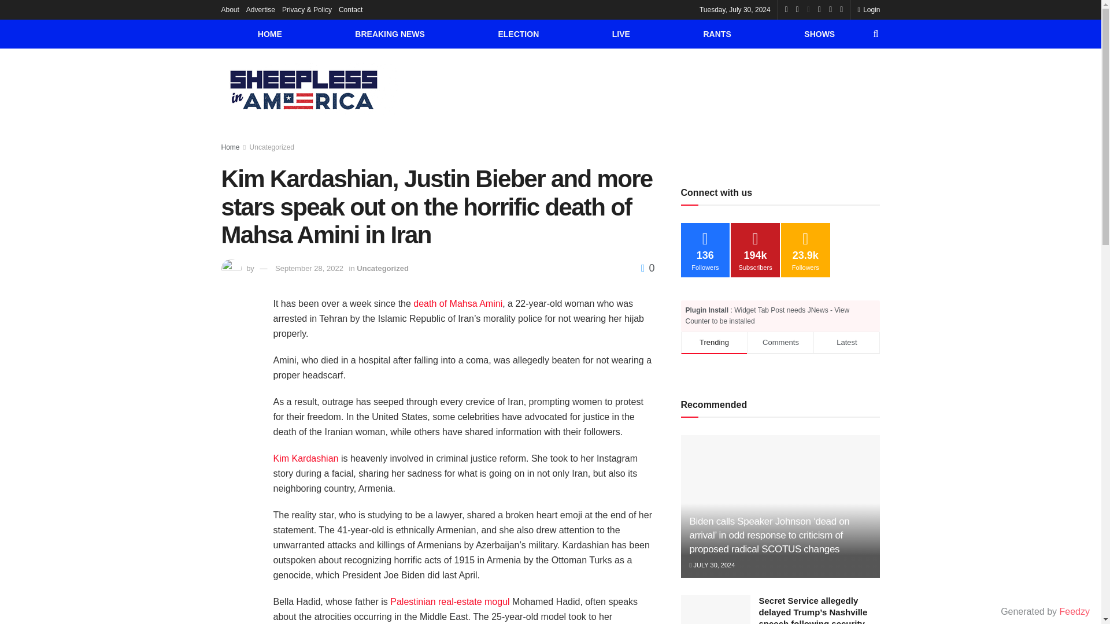  I want to click on About, so click(230, 9).